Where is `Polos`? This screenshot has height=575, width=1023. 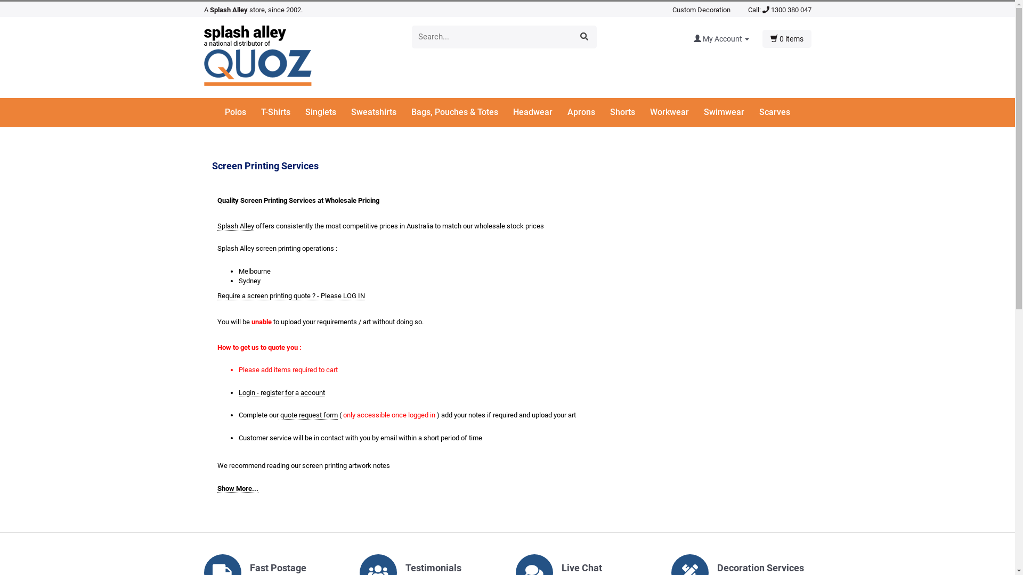 Polos is located at coordinates (242, 113).